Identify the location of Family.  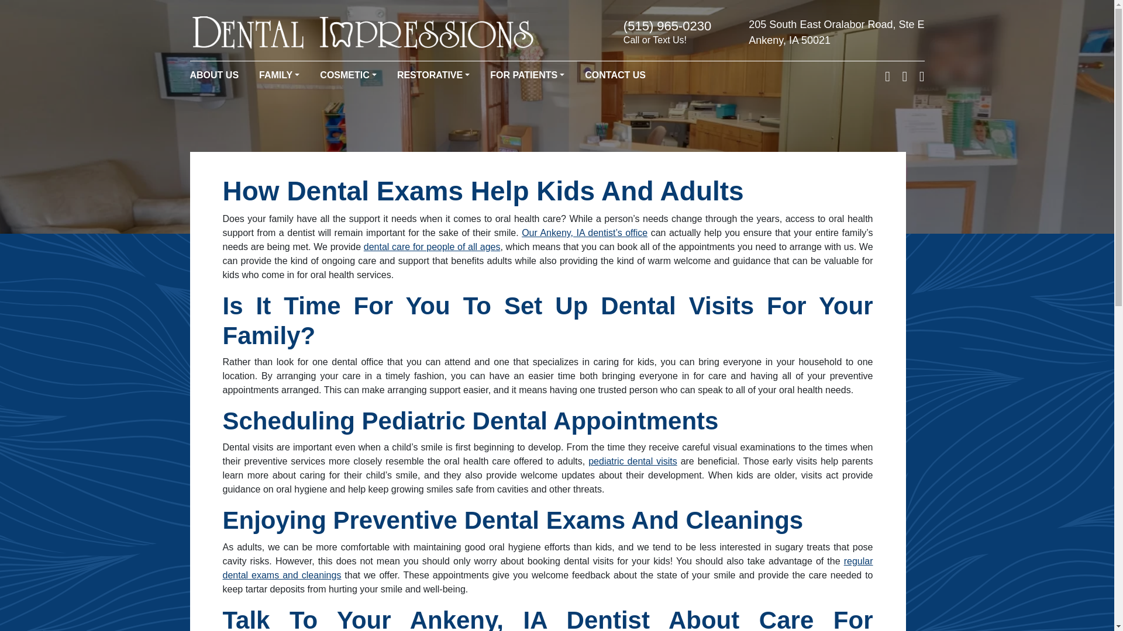
(280, 75).